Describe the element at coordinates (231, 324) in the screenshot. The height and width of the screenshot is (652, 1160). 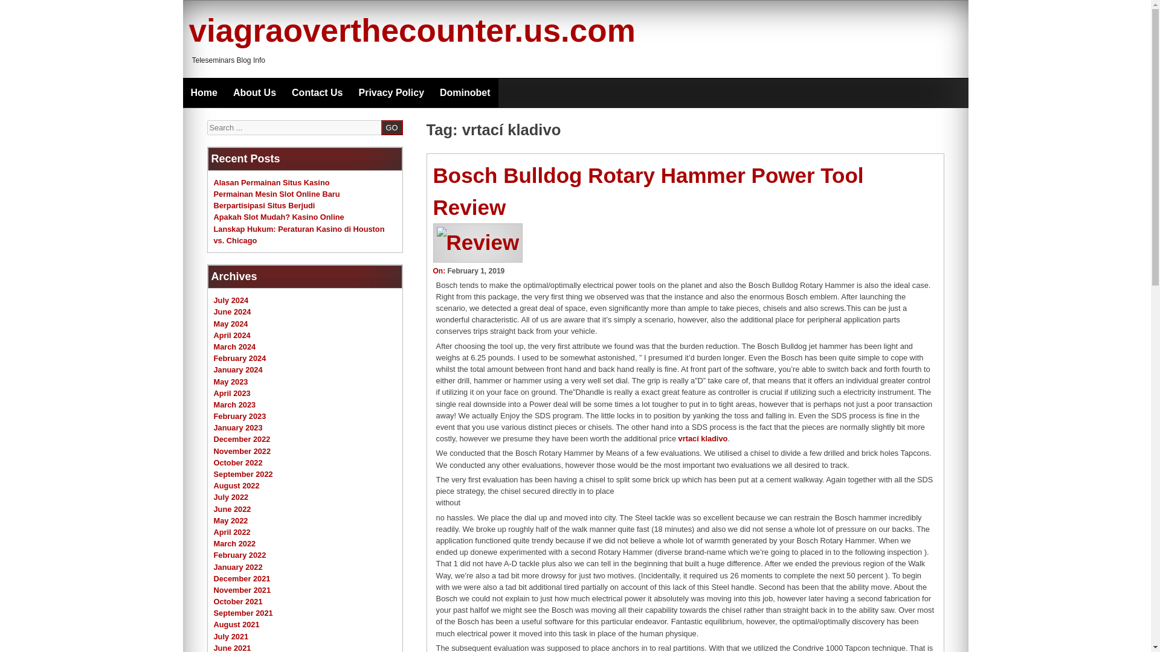
I see `May 2024` at that location.